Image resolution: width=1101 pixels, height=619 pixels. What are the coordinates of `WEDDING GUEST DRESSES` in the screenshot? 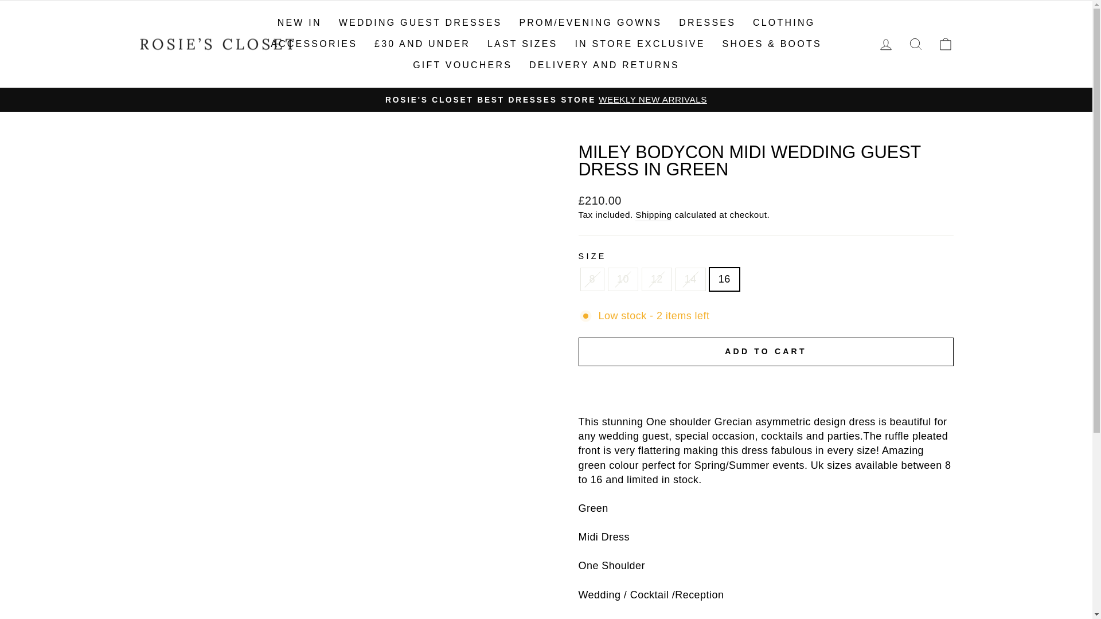 It's located at (420, 22).